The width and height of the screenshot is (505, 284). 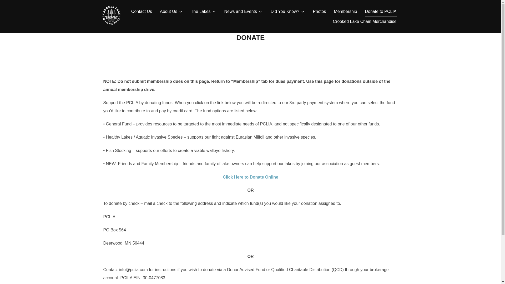 What do you see at coordinates (142, 11) in the screenshot?
I see `Contact Us` at bounding box center [142, 11].